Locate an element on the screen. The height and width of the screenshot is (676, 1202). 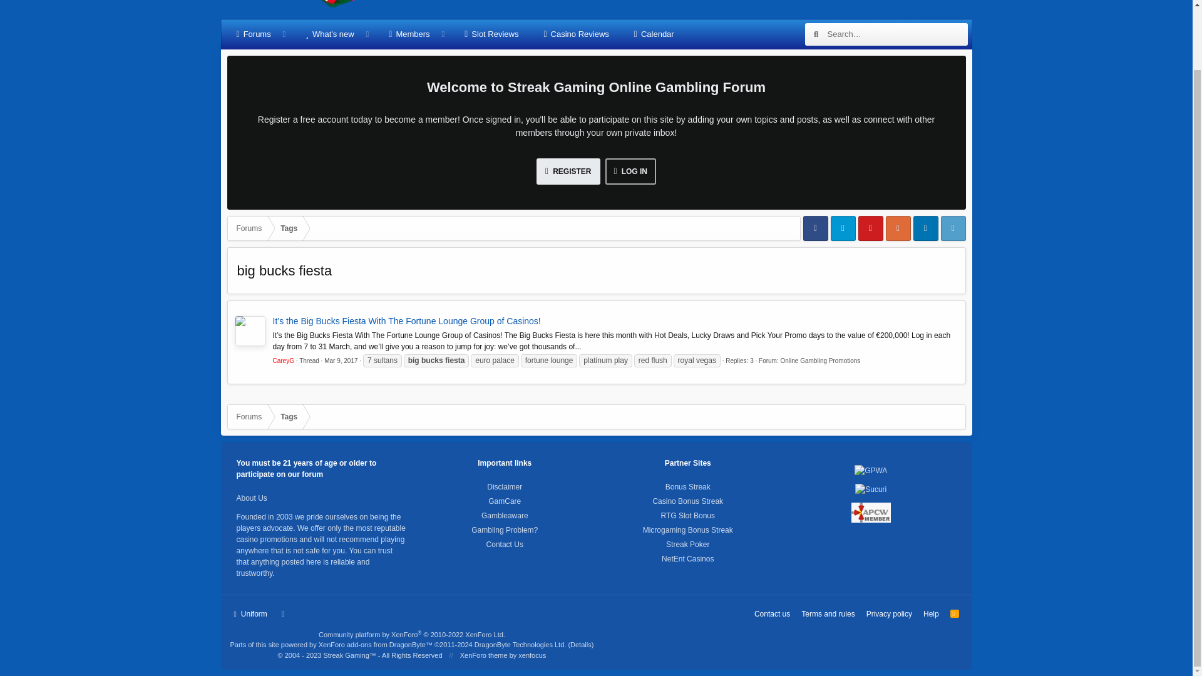
REGISTER is located at coordinates (568, 171).